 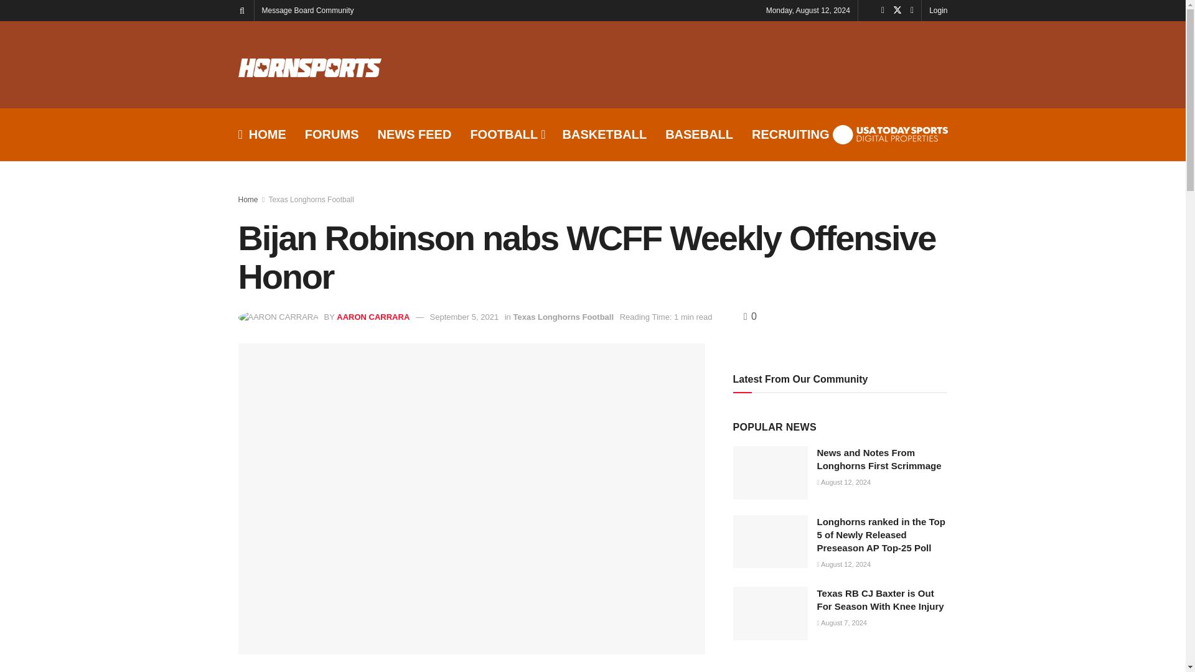 What do you see at coordinates (373, 317) in the screenshot?
I see `AARON CARRARA` at bounding box center [373, 317].